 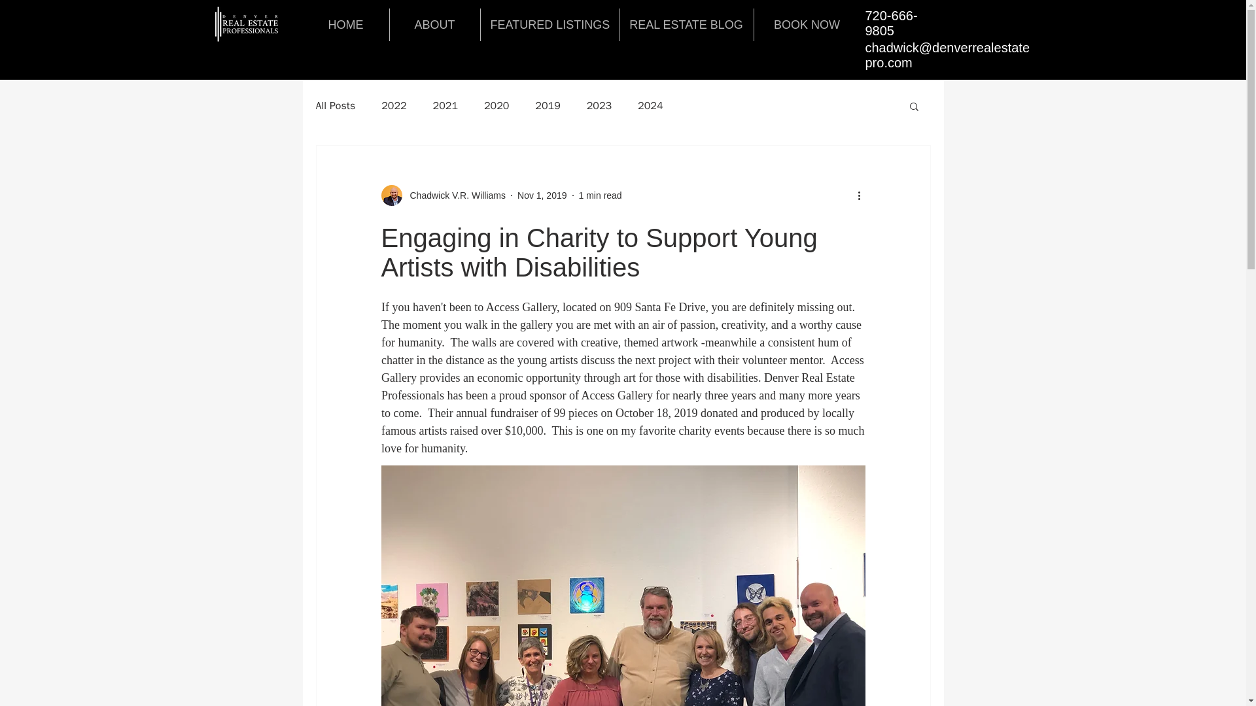 I want to click on 2023, so click(x=599, y=106).